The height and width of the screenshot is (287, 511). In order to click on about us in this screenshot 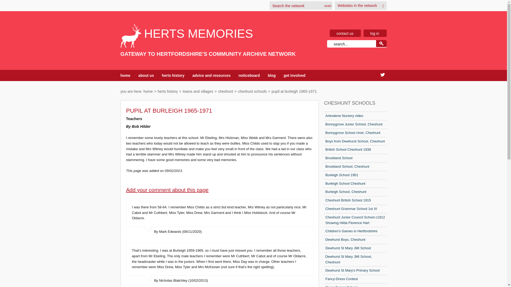, I will do `click(146, 75)`.